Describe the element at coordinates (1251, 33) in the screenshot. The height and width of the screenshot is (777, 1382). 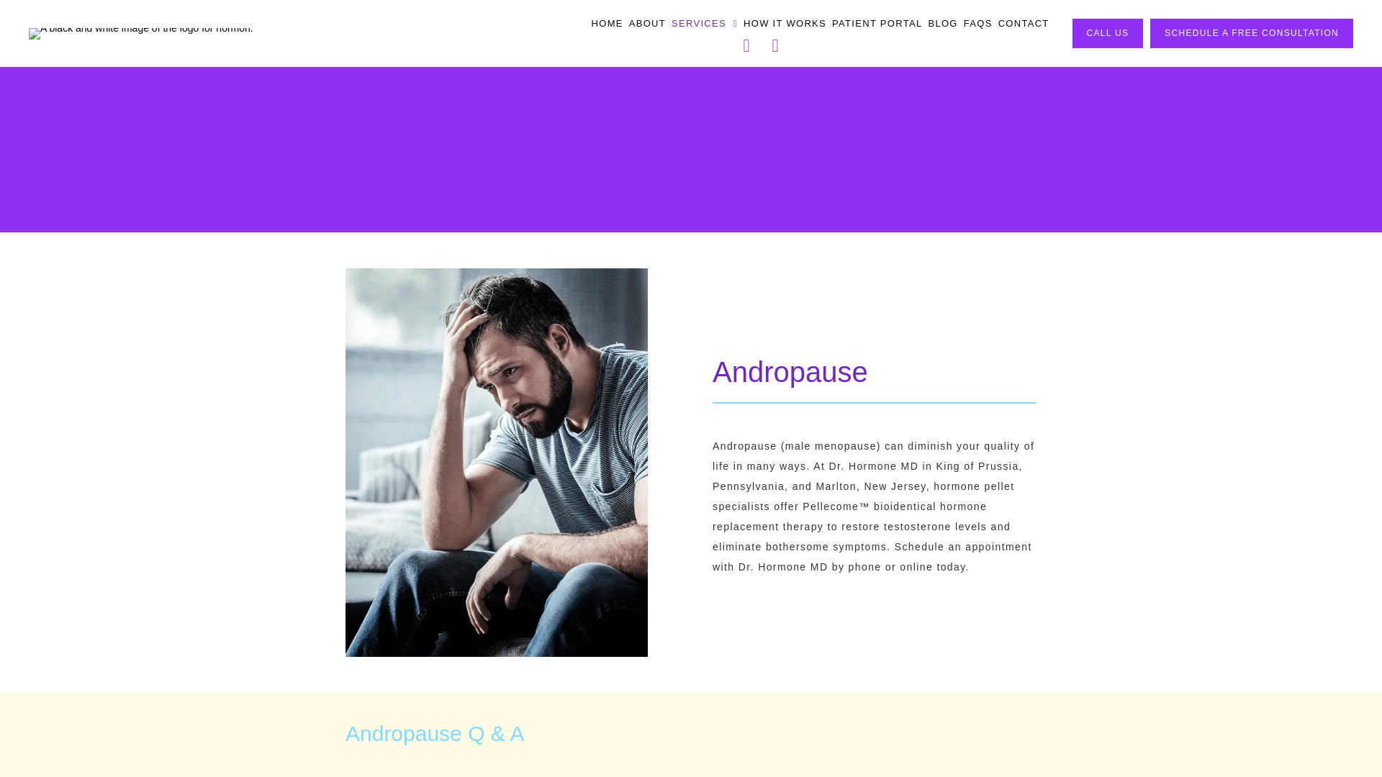
I see `SCHEDULE A FREE CONSULTATION` at that location.